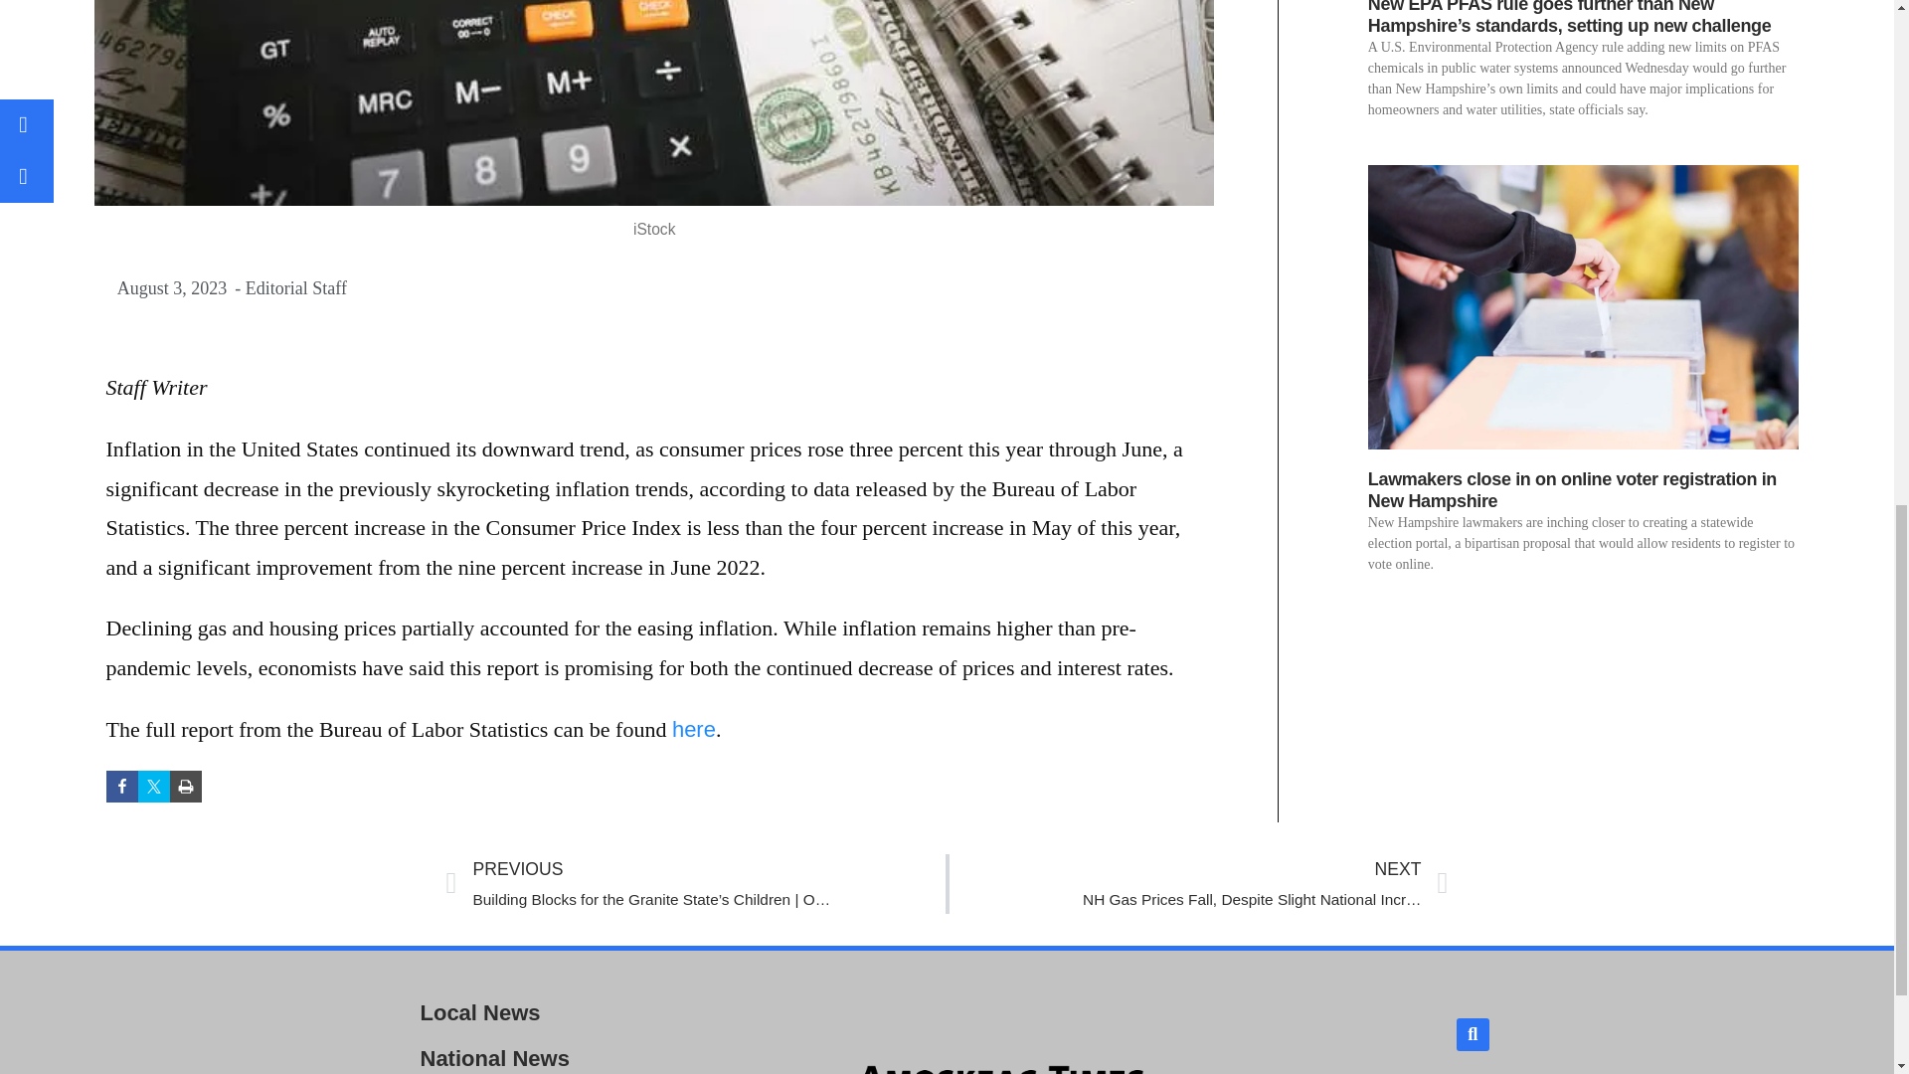 This screenshot has width=1909, height=1074. Describe the element at coordinates (575, 1055) in the screenshot. I see `National News` at that location.